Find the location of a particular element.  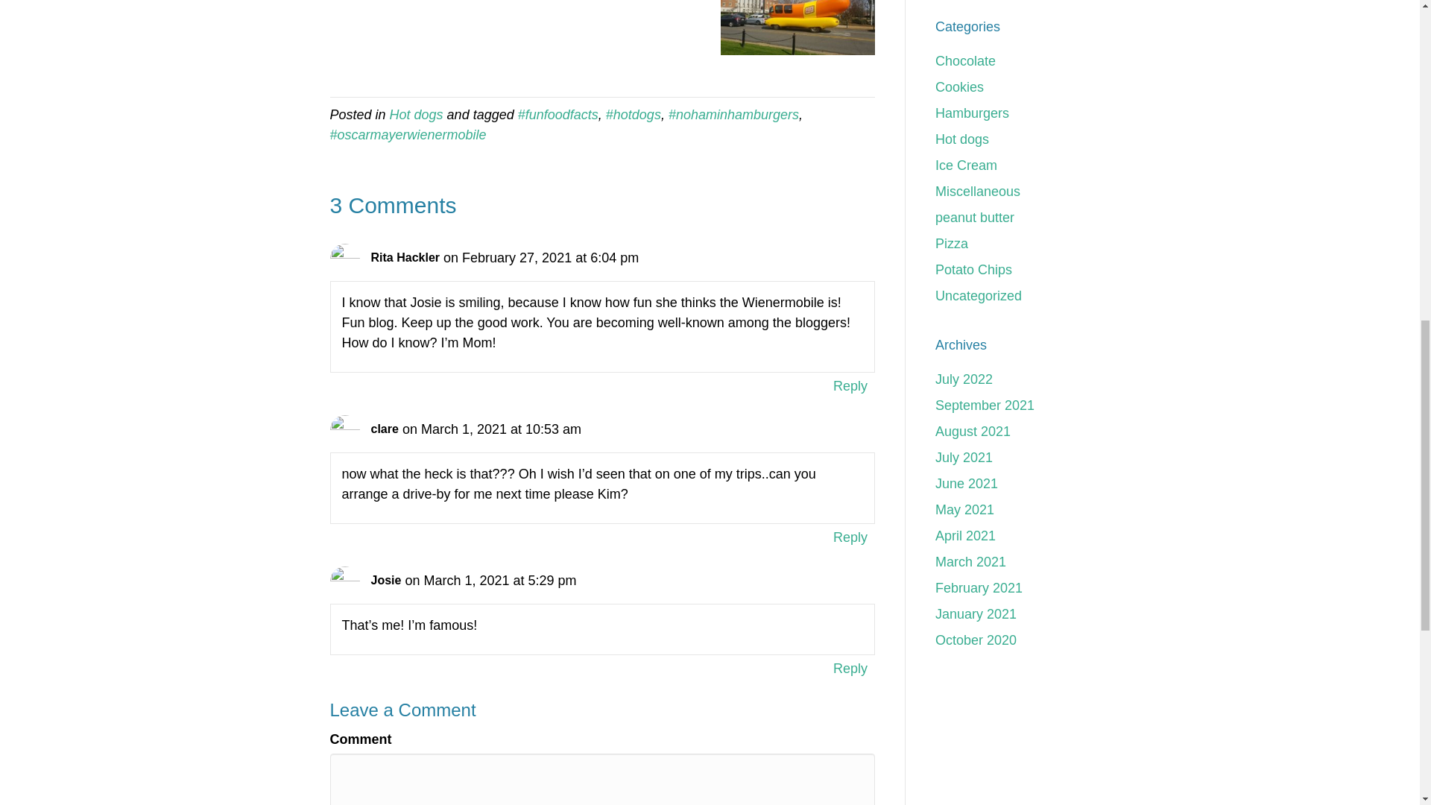

Ice Cream is located at coordinates (966, 165).